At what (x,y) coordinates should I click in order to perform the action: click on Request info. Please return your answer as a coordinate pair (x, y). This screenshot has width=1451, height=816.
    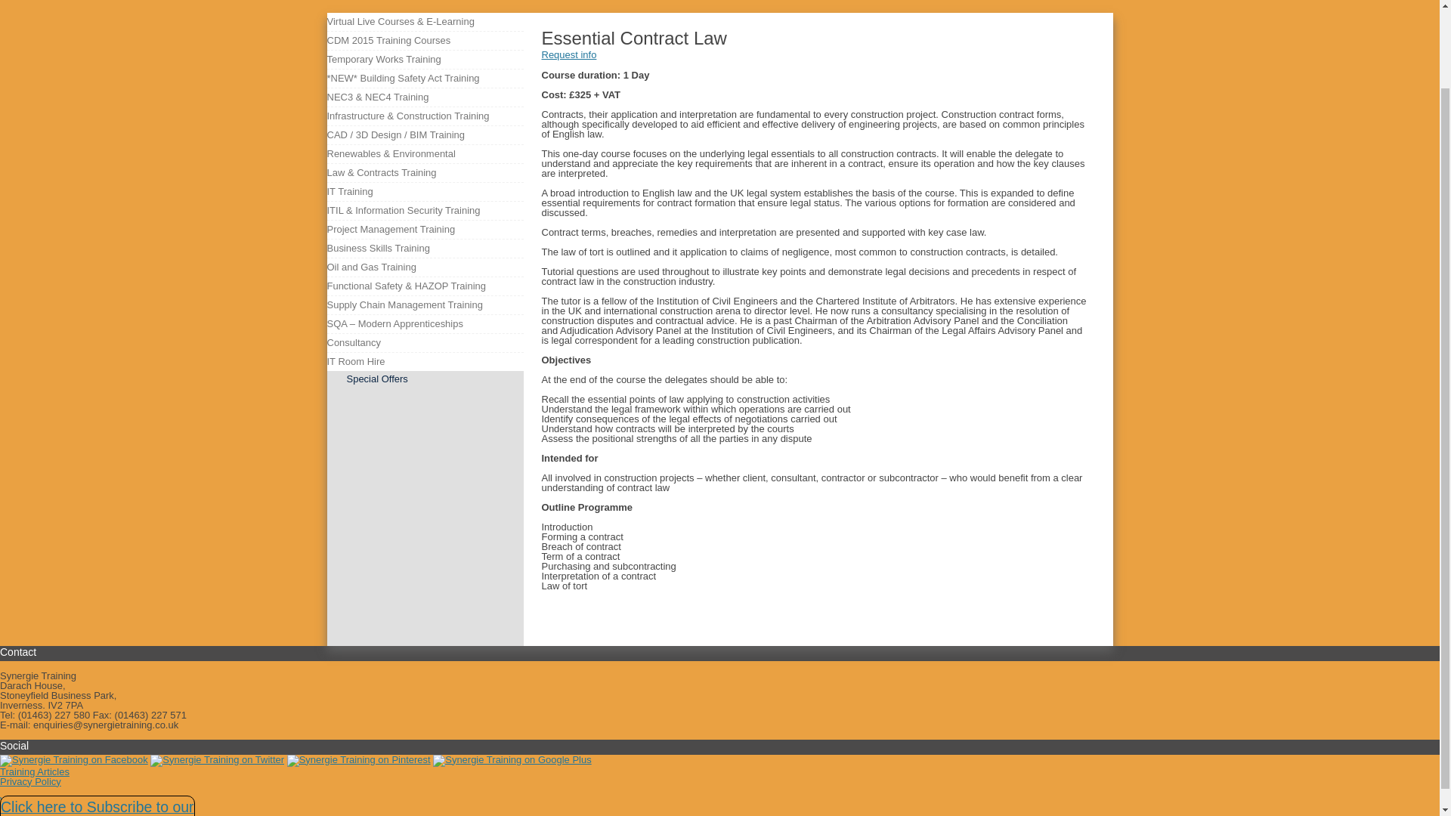
    Looking at the image, I should click on (568, 54).